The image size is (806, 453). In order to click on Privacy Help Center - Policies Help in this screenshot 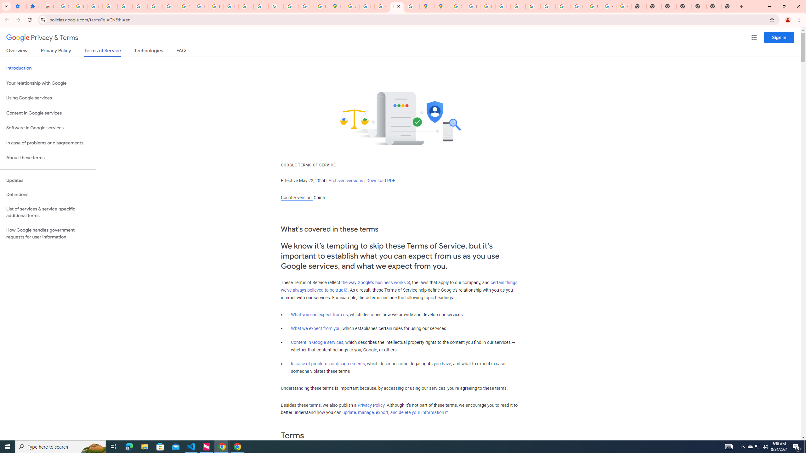, I will do `click(503, 6)`.